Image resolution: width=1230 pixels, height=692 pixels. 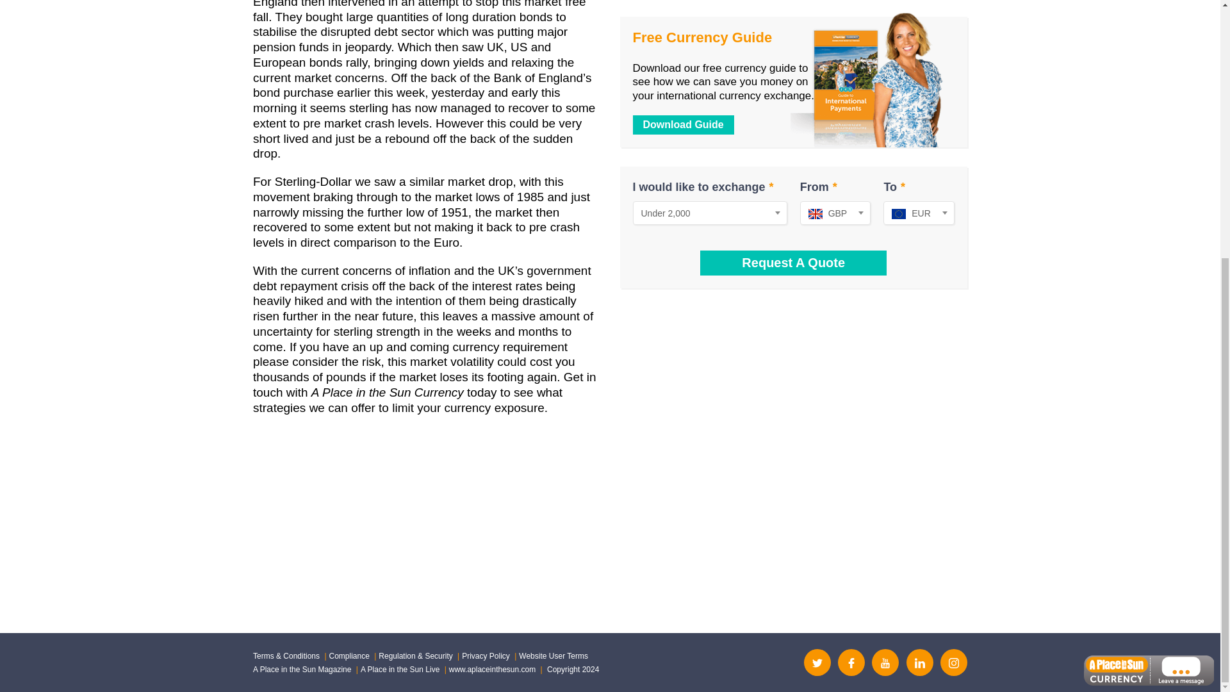 I want to click on Reviews Widget, so click(x=610, y=550).